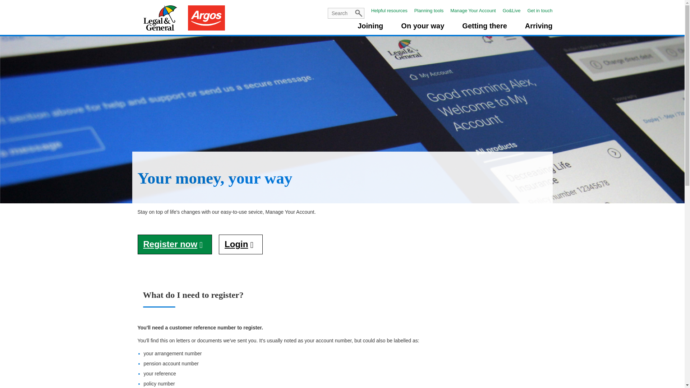  Describe the element at coordinates (540, 10) in the screenshot. I see `Get in touch` at that location.